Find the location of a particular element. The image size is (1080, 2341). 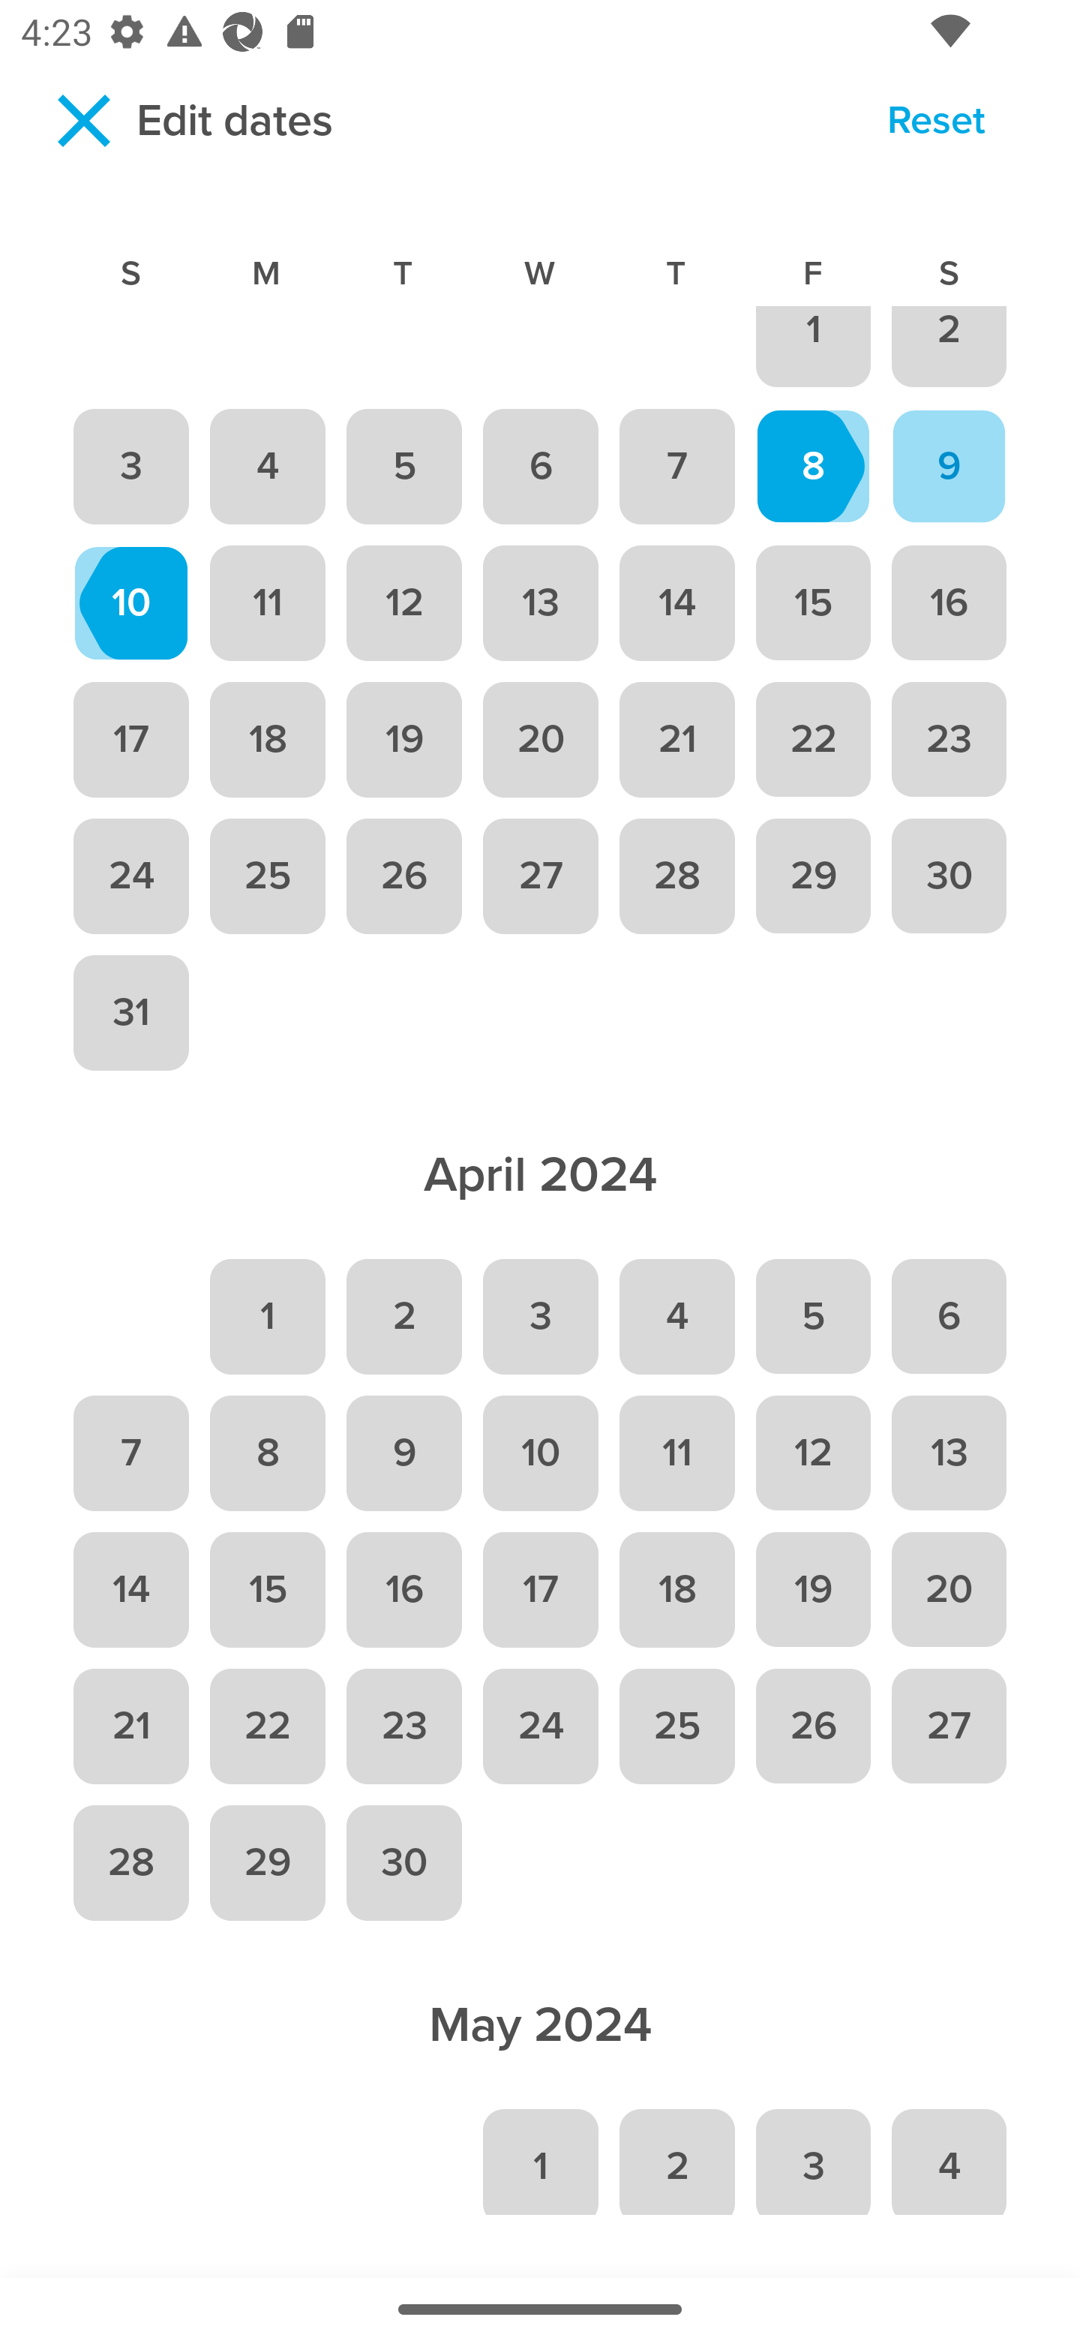

2 is located at coordinates (404, 1316).